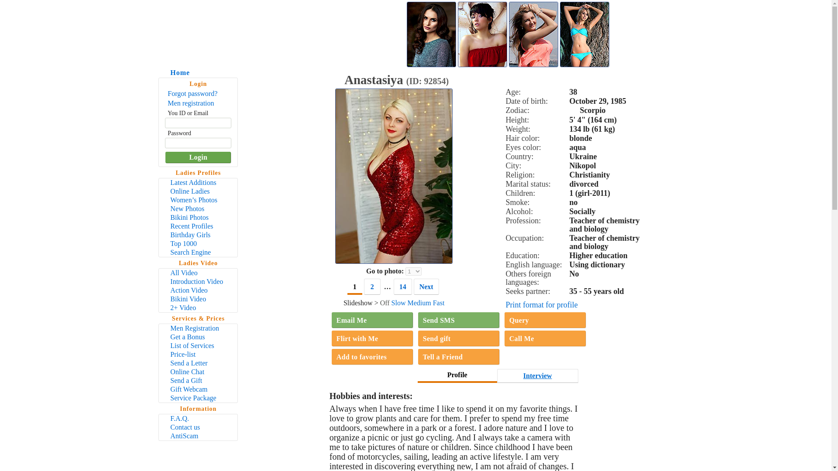 The width and height of the screenshot is (838, 471). Describe the element at coordinates (459, 320) in the screenshot. I see `Send SMS` at that location.